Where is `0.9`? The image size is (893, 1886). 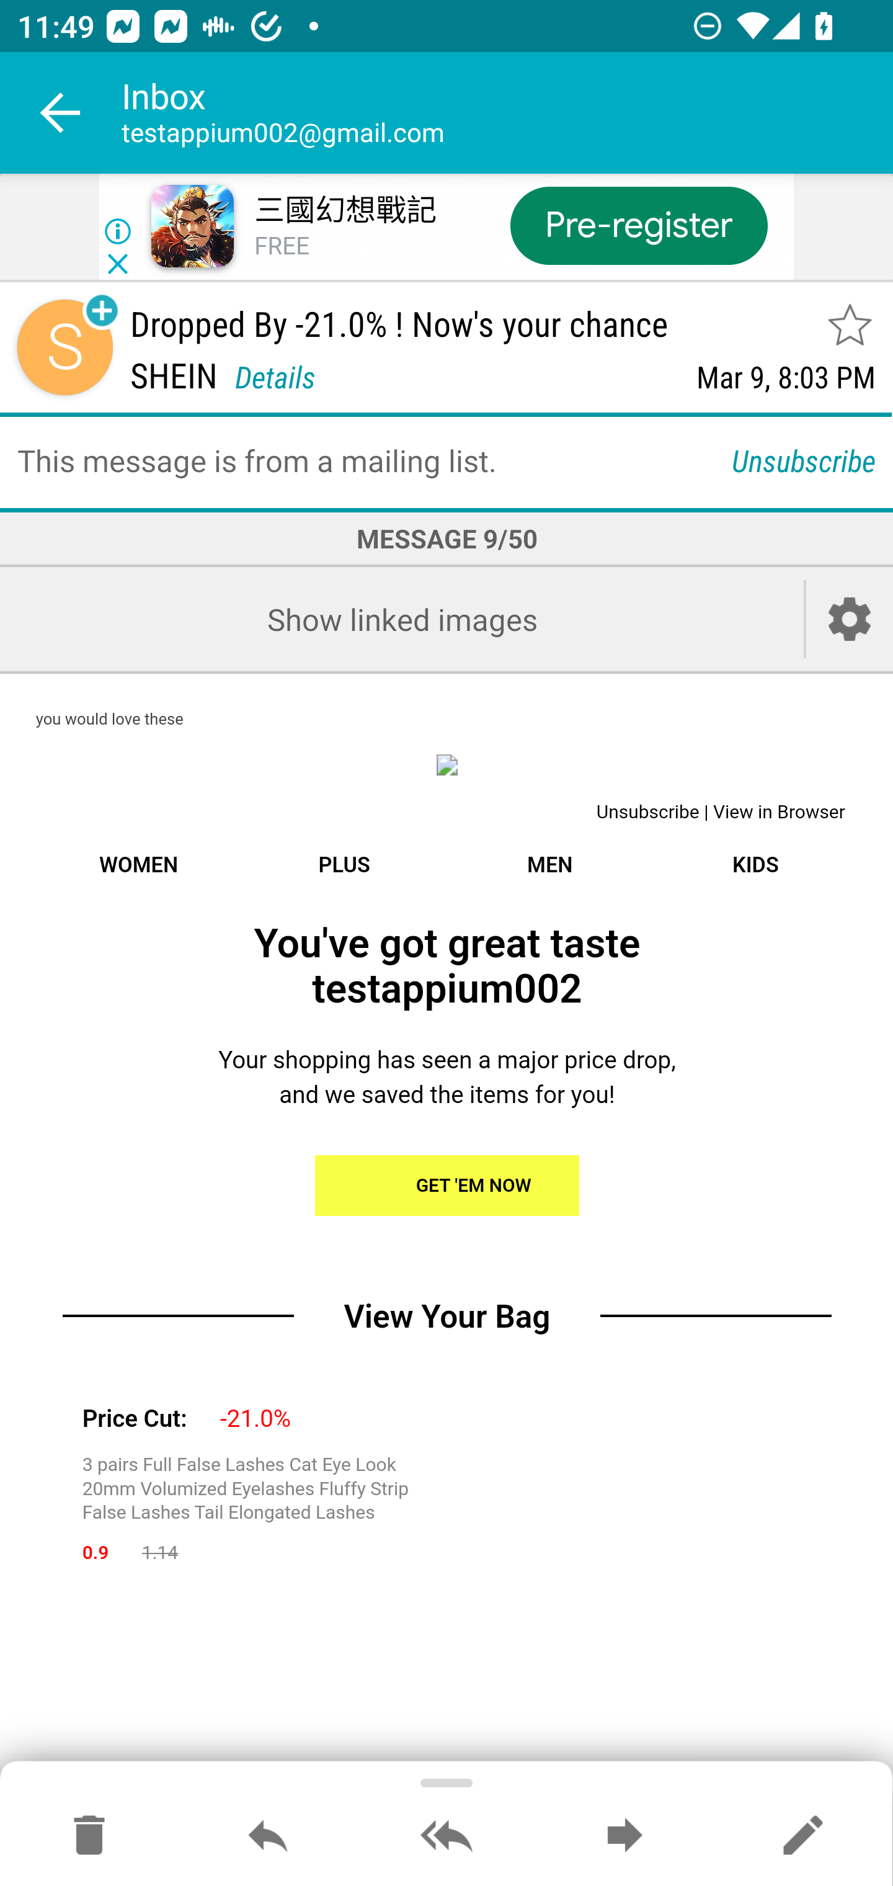 0.9 is located at coordinates (96, 1553).